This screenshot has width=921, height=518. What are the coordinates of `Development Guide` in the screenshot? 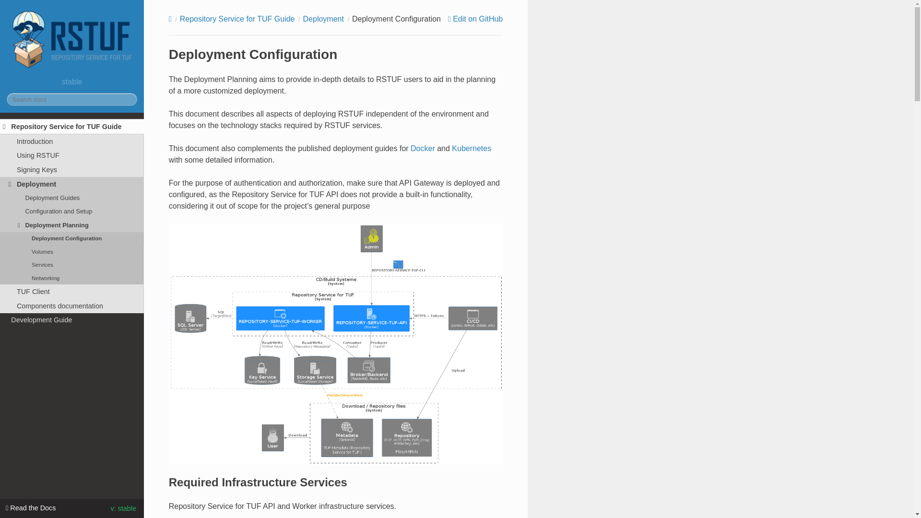 It's located at (72, 320).